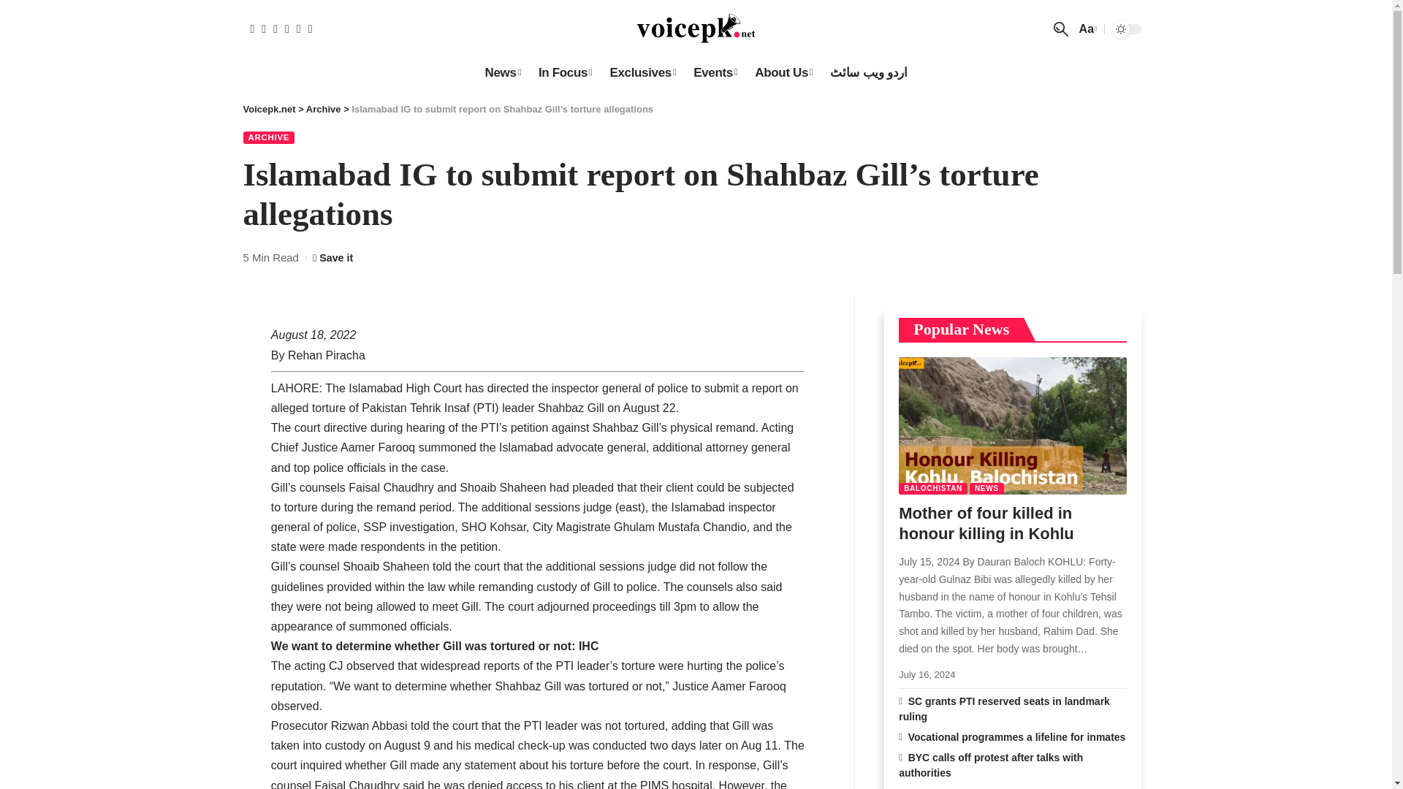 The width and height of the screenshot is (1403, 789). Describe the element at coordinates (783, 72) in the screenshot. I see `About Us` at that location.